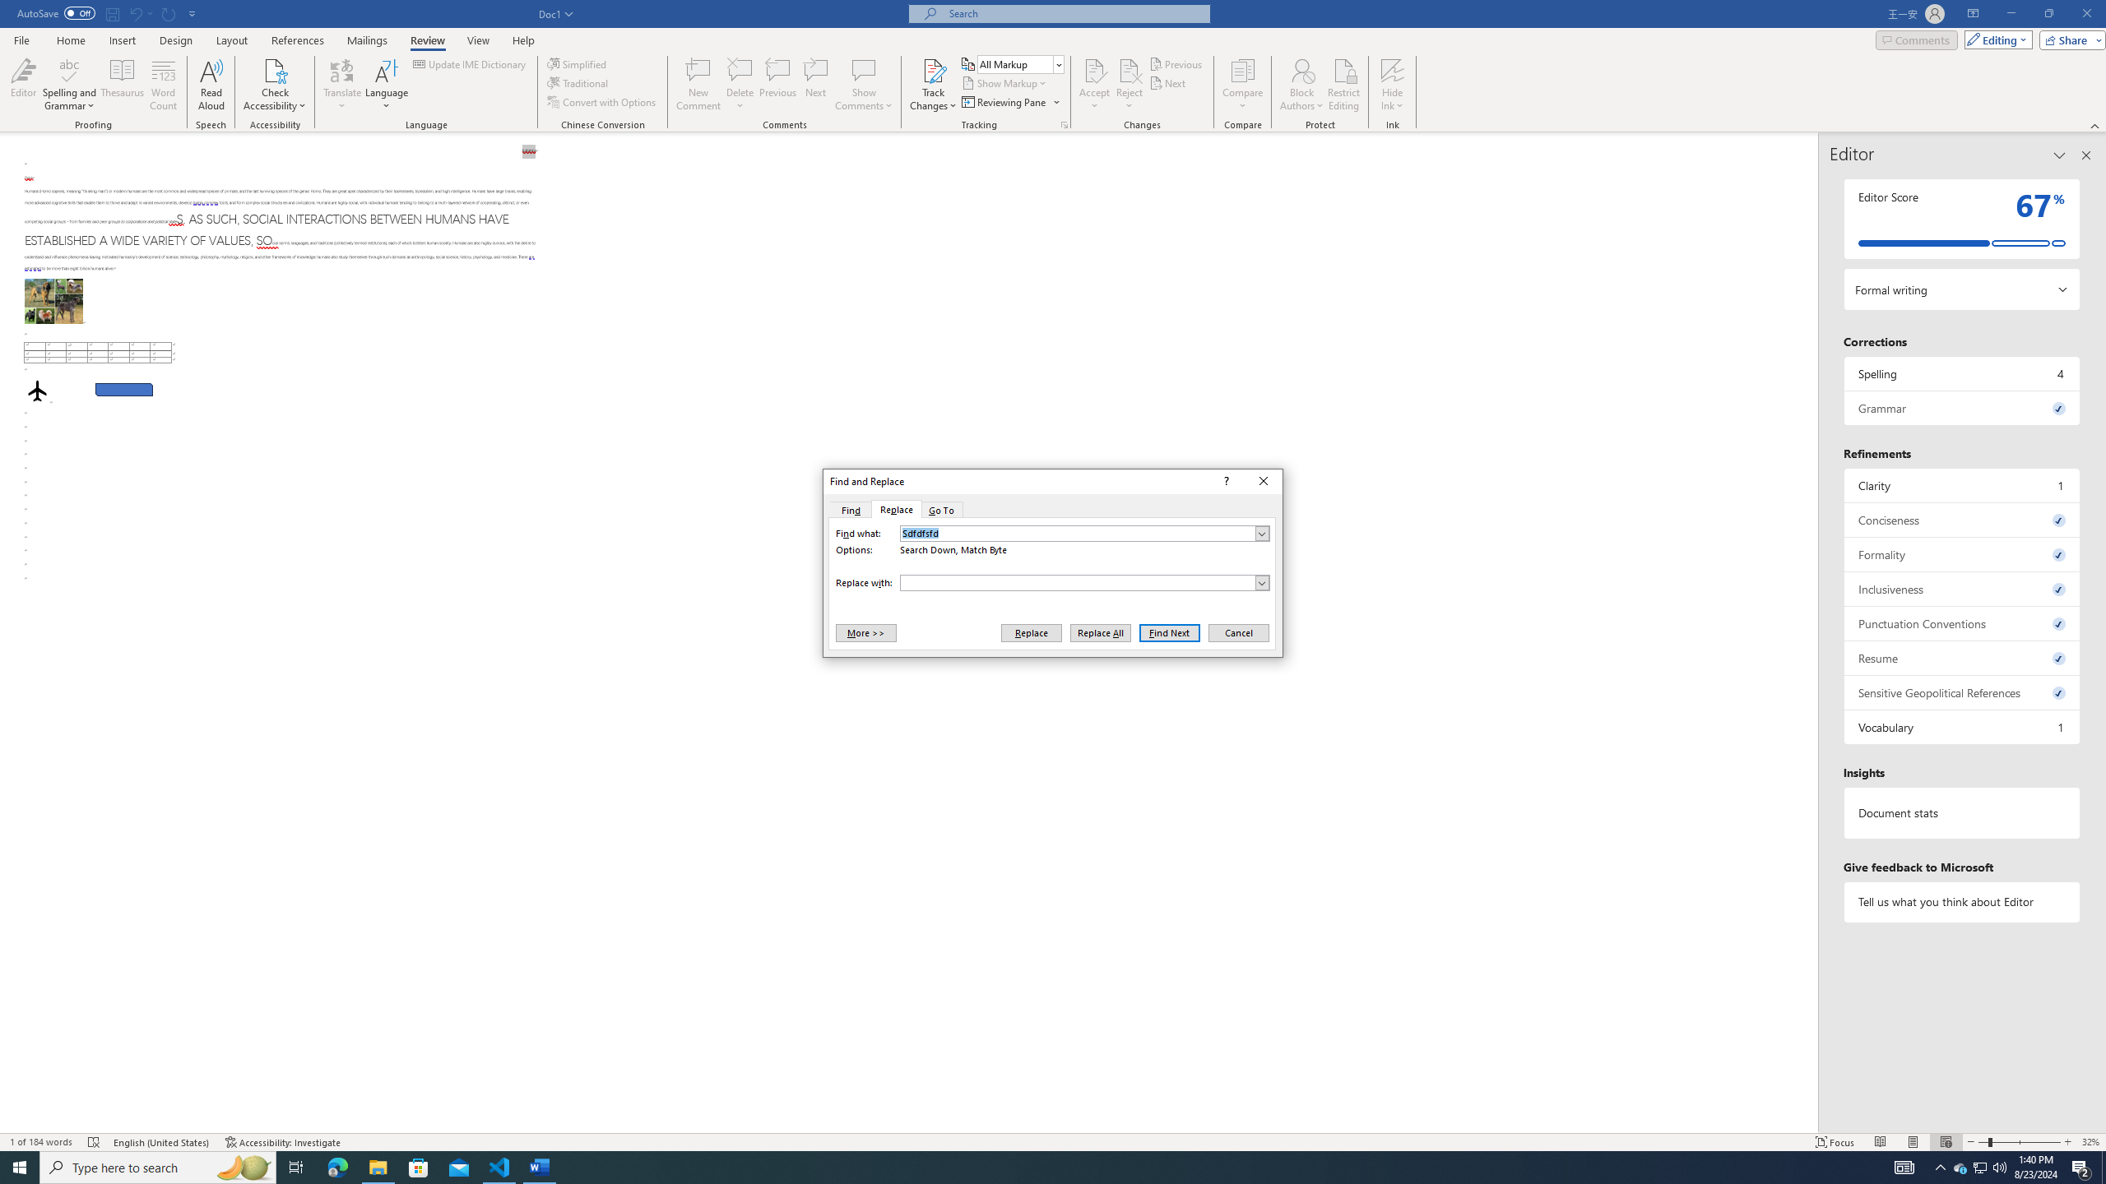  What do you see at coordinates (1963, 485) in the screenshot?
I see `Clarity, 1 issue. Press space or enter to review items.` at bounding box center [1963, 485].